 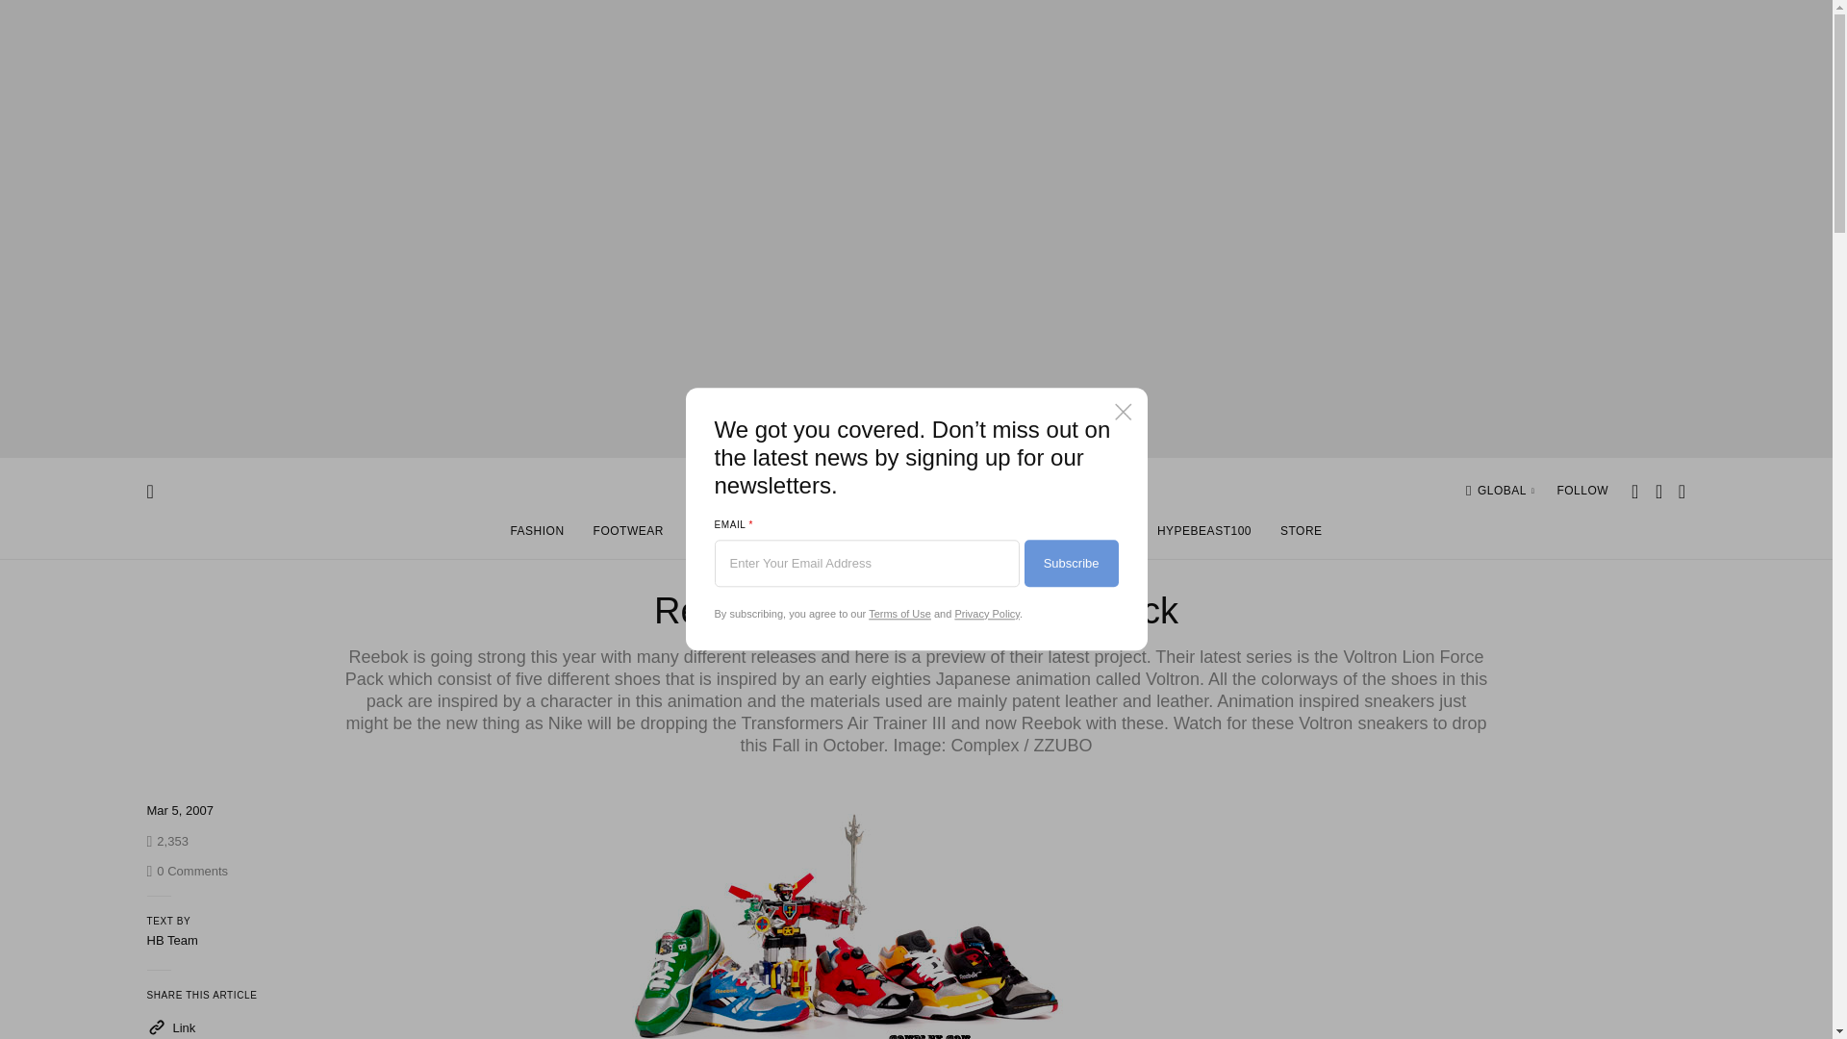 I want to click on FOLLOW, so click(x=1582, y=491).